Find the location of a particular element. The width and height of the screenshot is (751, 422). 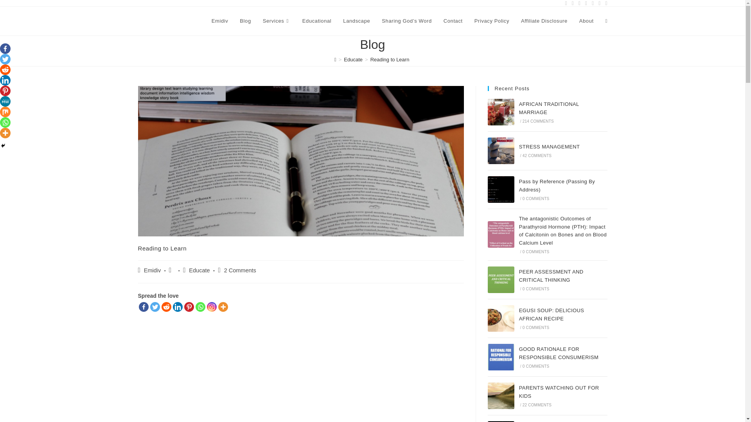

Emidiv is located at coordinates (220, 21).